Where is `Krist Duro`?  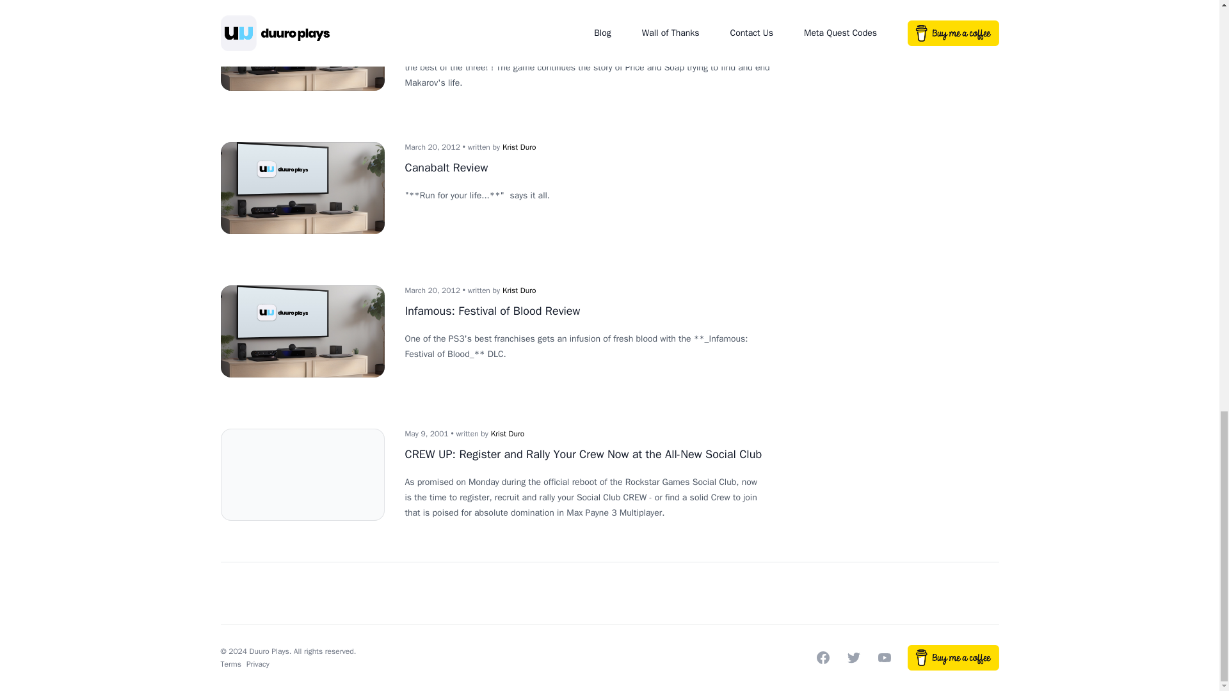 Krist Duro is located at coordinates (519, 147).